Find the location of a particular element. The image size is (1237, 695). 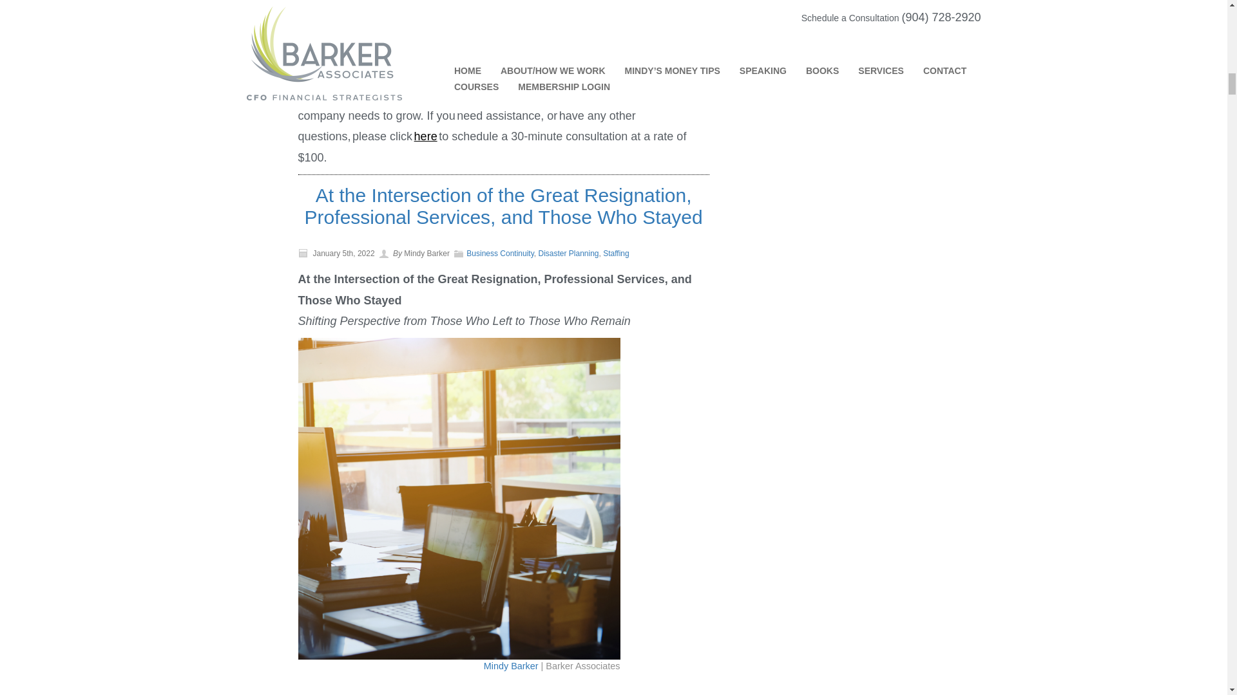

Disaster Planning is located at coordinates (568, 253).